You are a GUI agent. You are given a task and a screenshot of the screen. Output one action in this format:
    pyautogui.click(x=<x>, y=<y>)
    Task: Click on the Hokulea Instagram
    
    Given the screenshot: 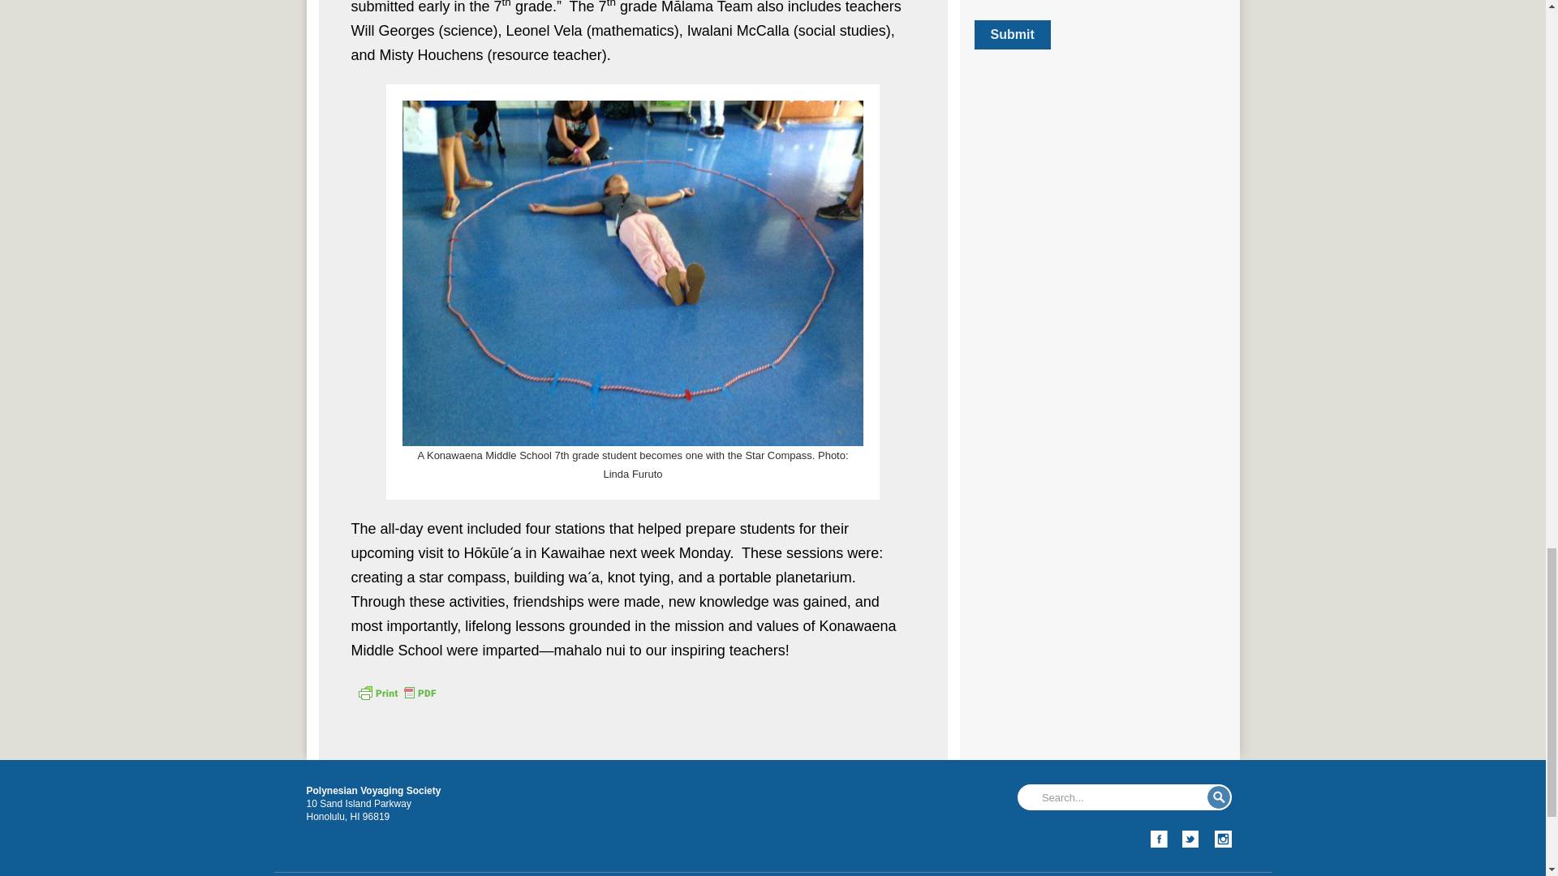 What is the action you would take?
    pyautogui.click(x=1222, y=839)
    